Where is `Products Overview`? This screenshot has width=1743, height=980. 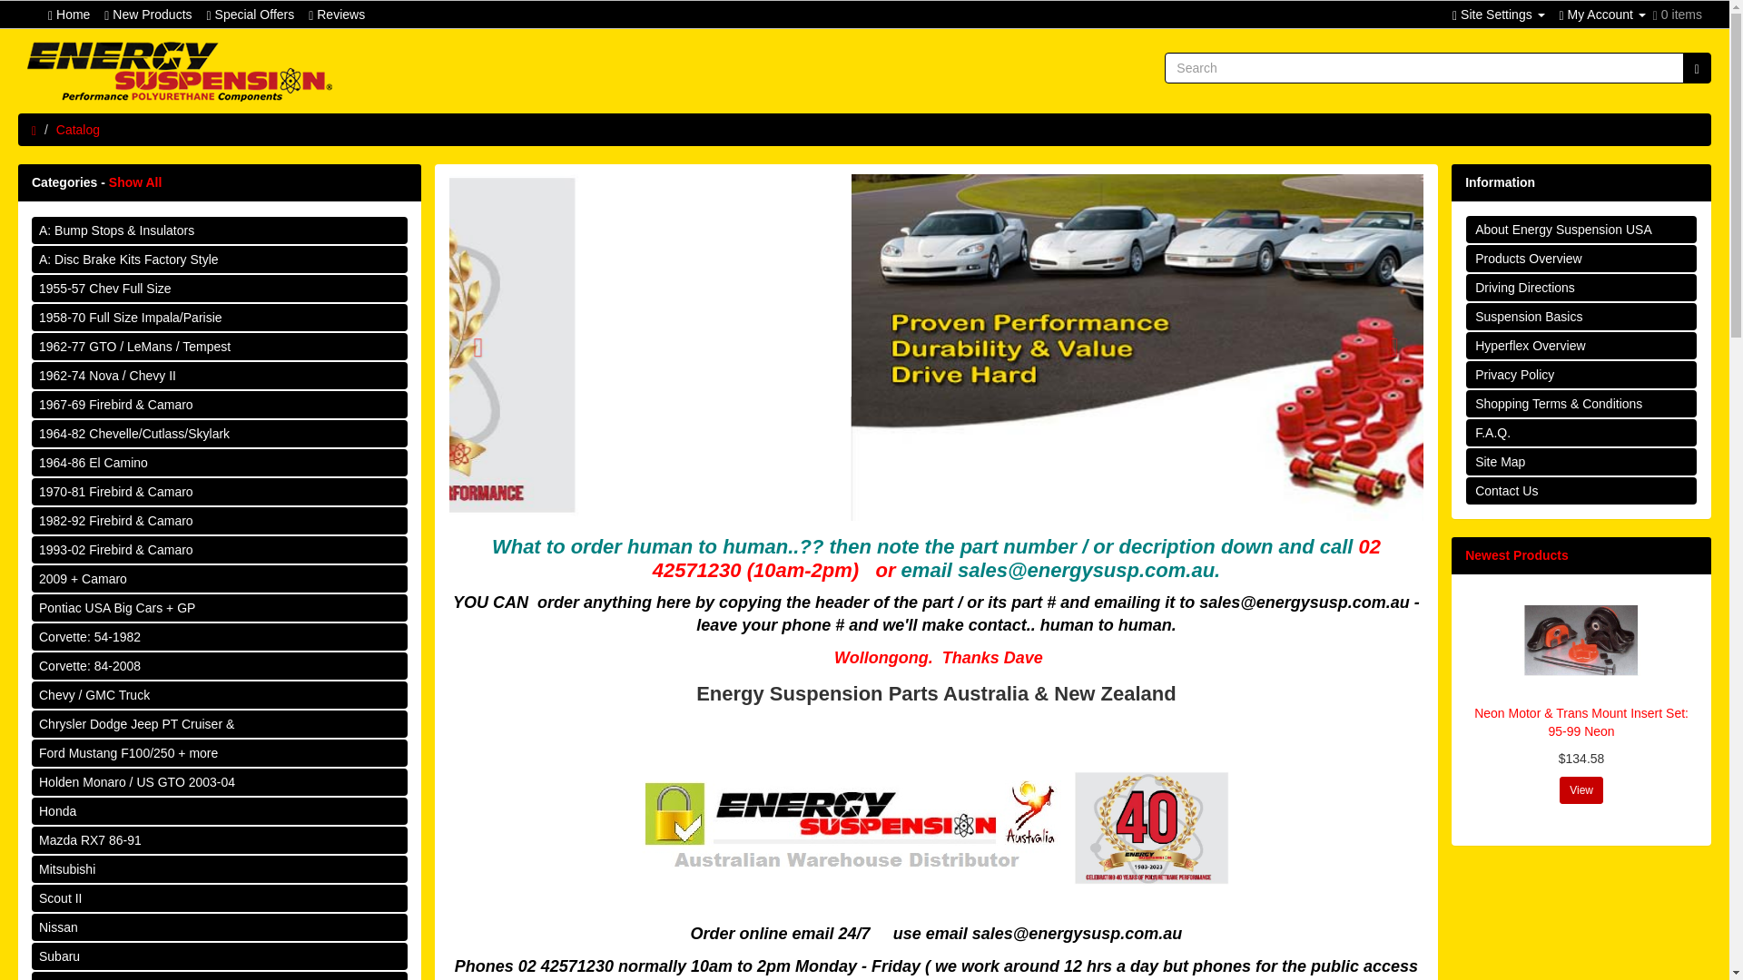
Products Overview is located at coordinates (1581, 259).